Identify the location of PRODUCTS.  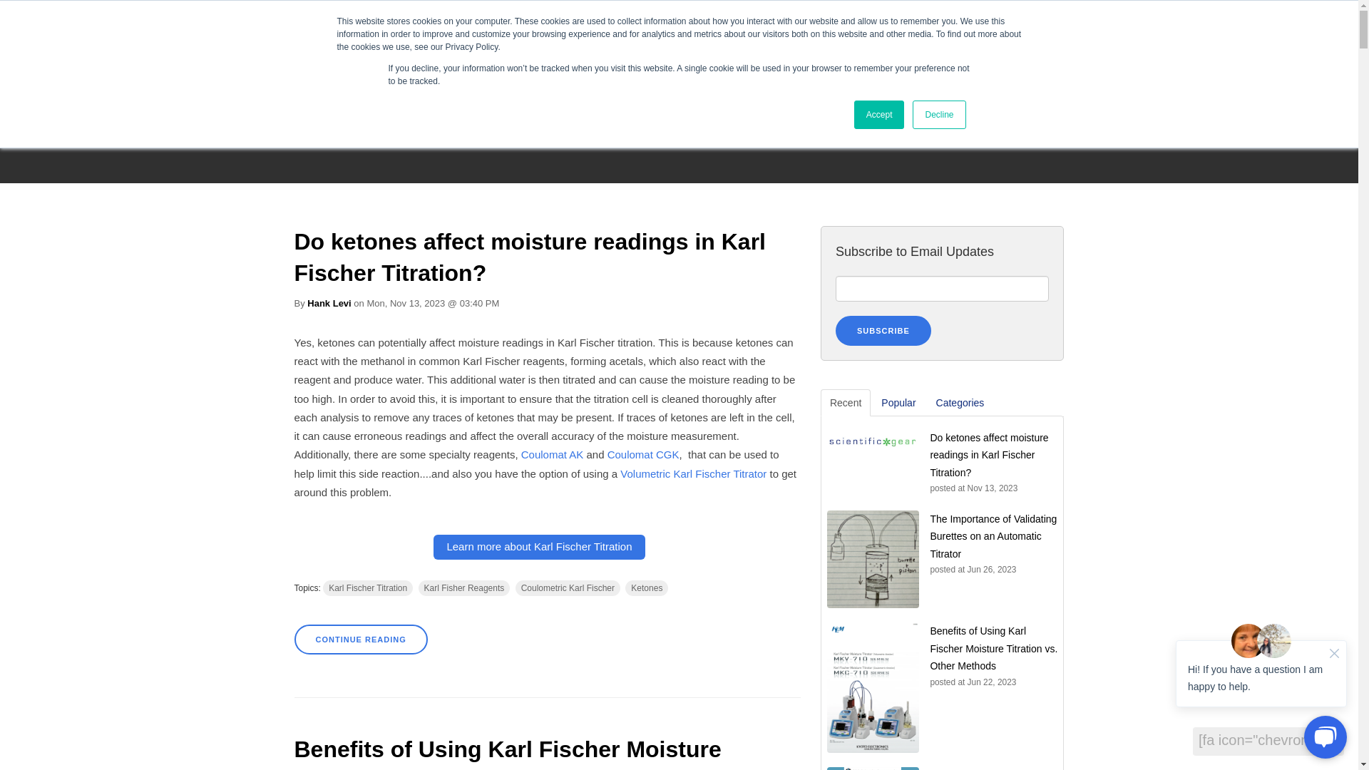
(891, 31).